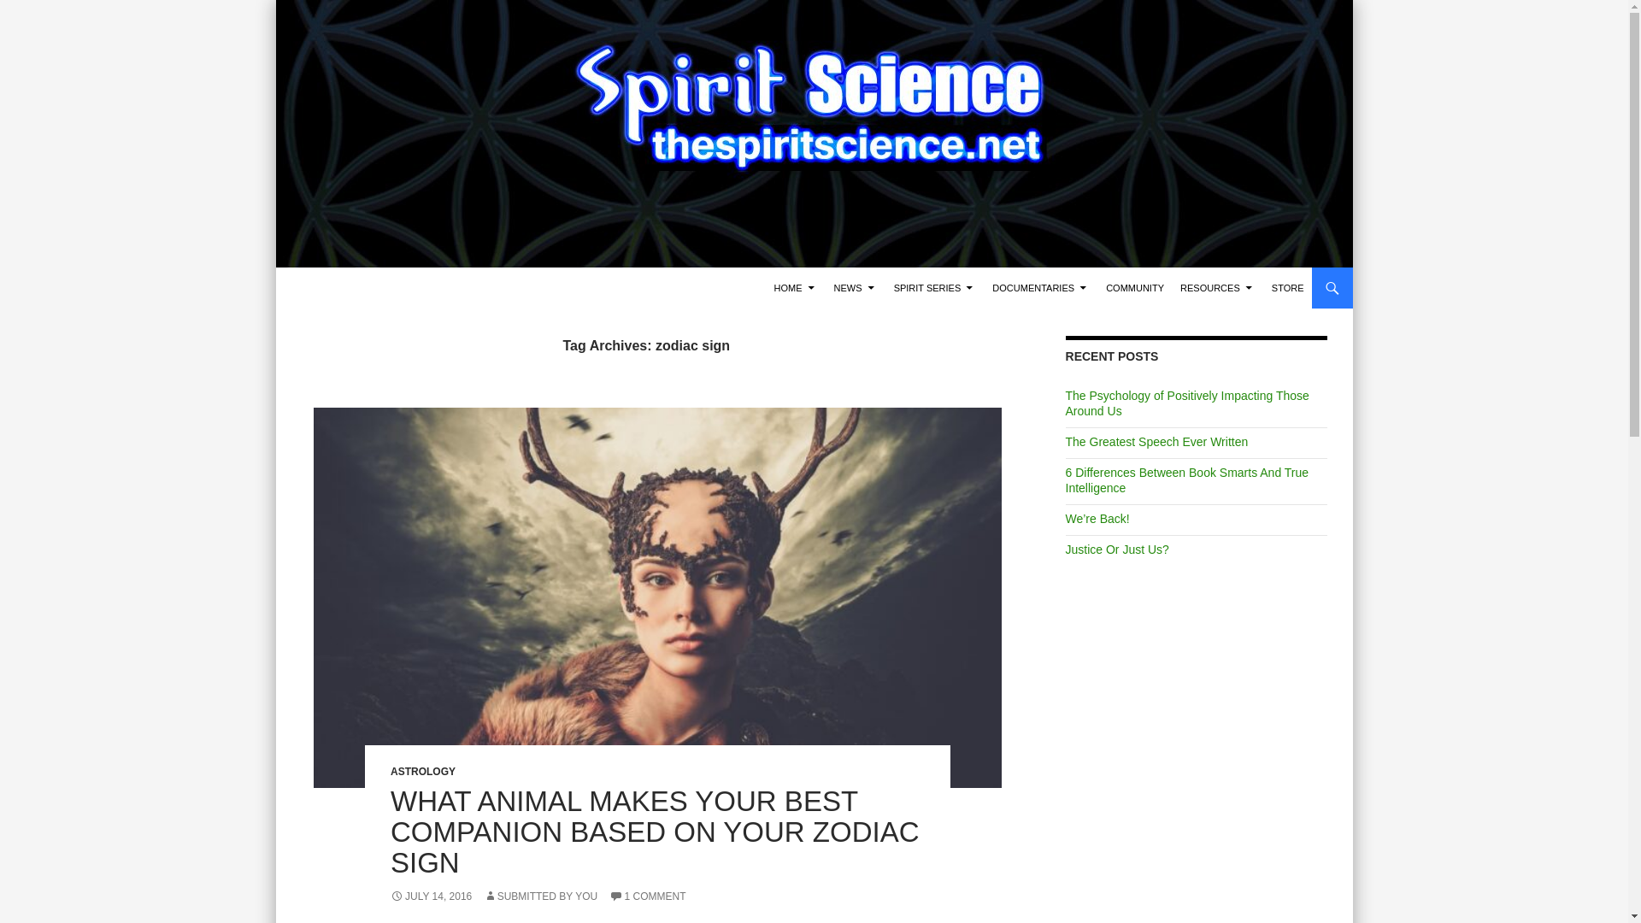 Image resolution: width=1641 pixels, height=923 pixels. Describe the element at coordinates (935, 287) in the screenshot. I see `SPIRIT SERIES` at that location.